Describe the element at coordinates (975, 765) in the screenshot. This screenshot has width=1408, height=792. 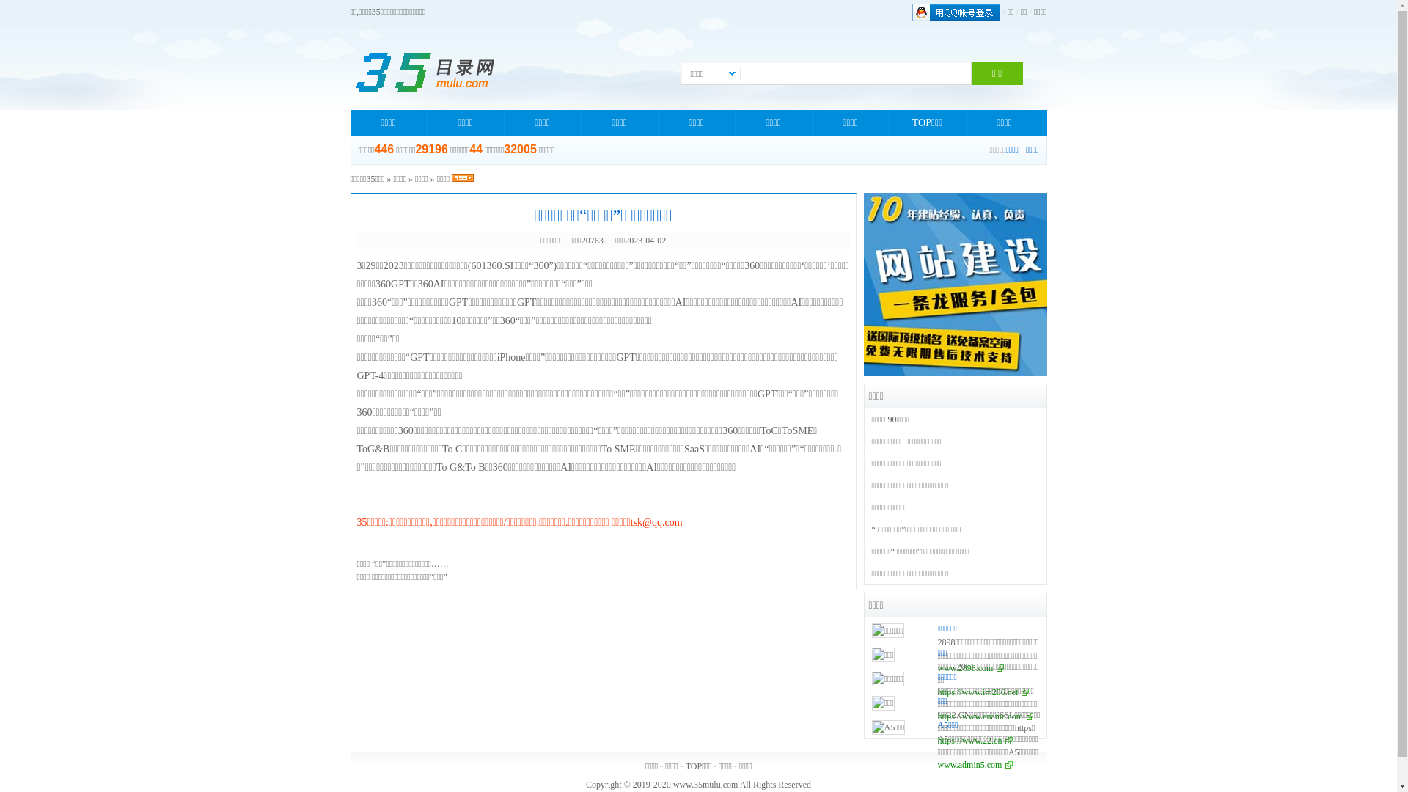
I see `www.admin5.com` at that location.